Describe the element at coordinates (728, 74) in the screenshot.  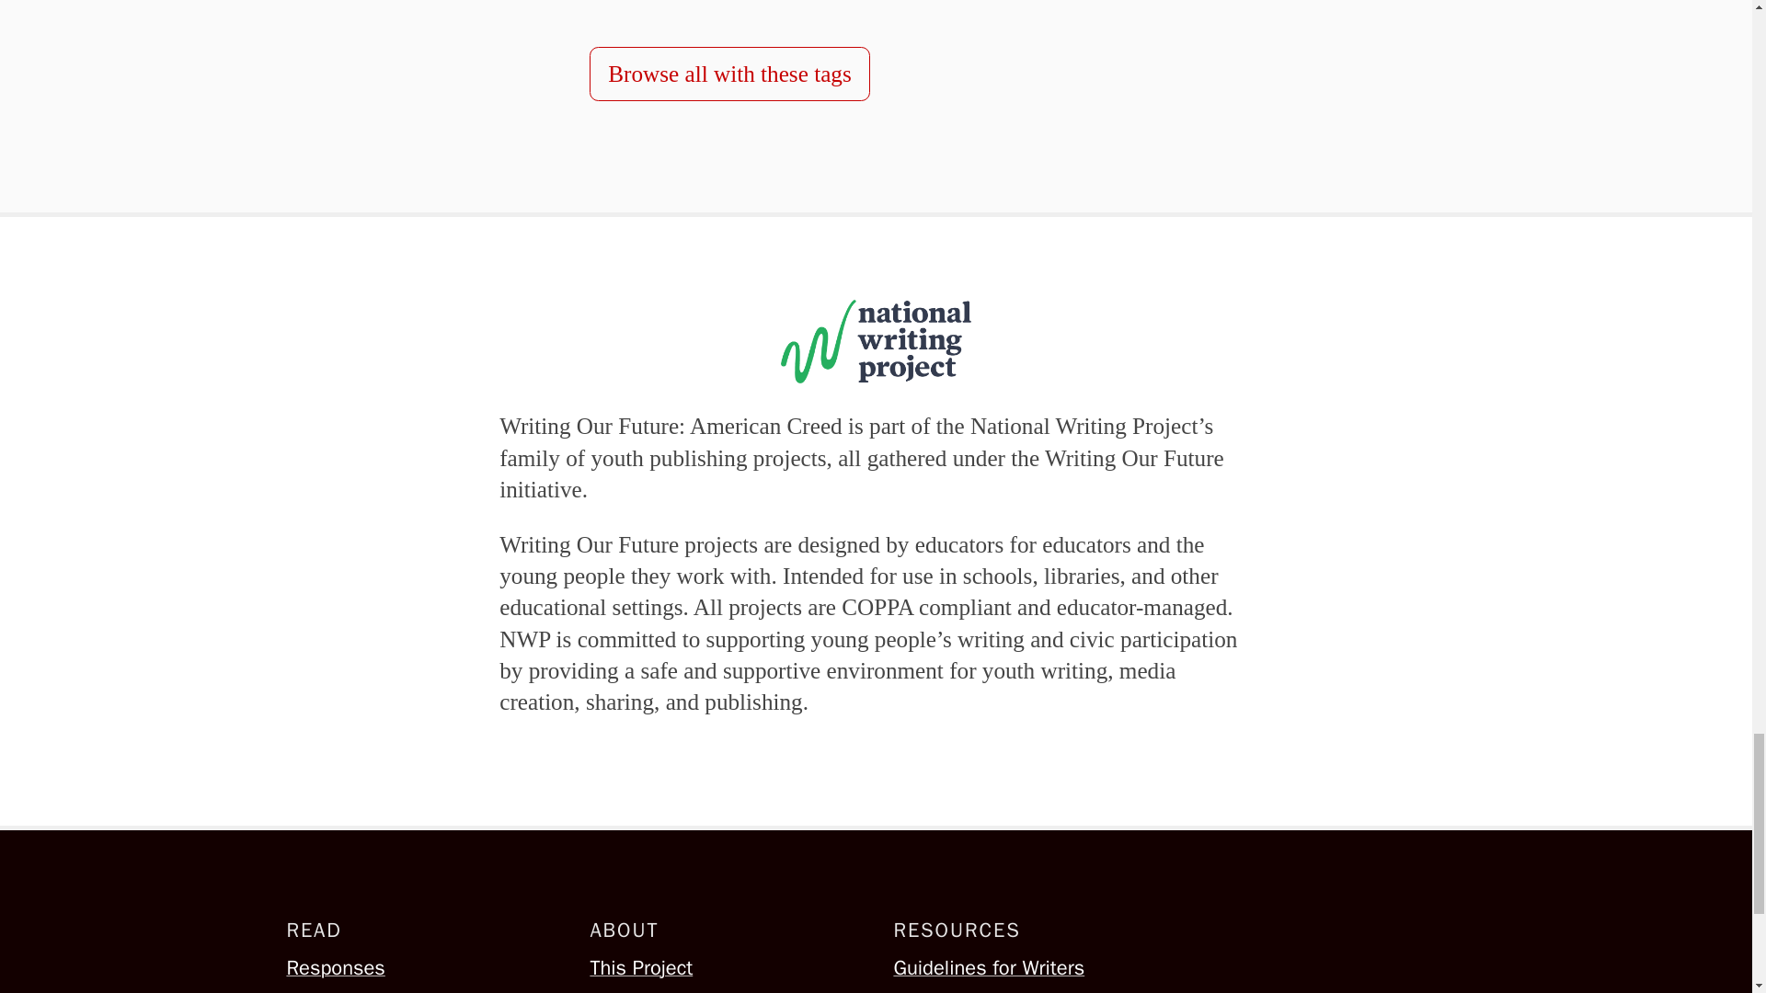
I see `Browse all with these tags` at that location.